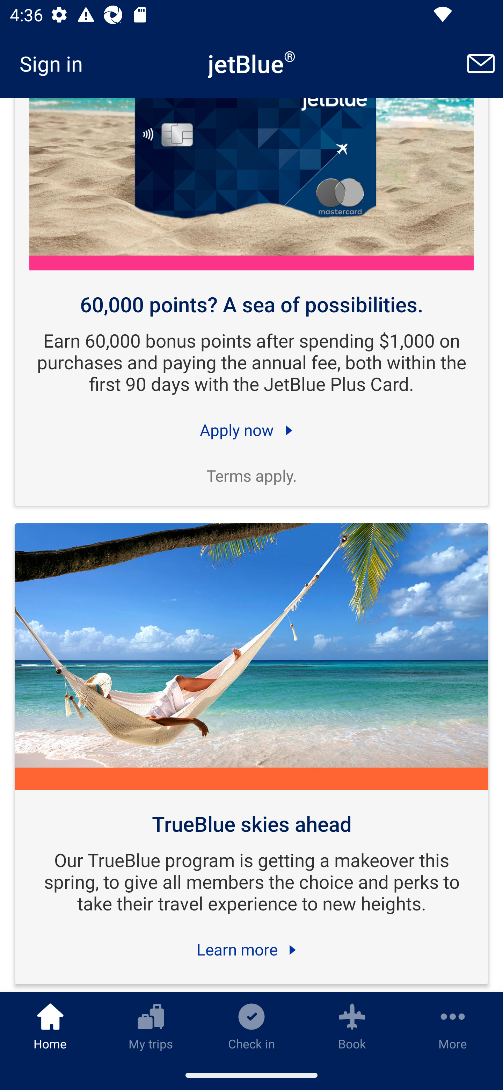  Describe the element at coordinates (453, 1026) in the screenshot. I see `More` at that location.